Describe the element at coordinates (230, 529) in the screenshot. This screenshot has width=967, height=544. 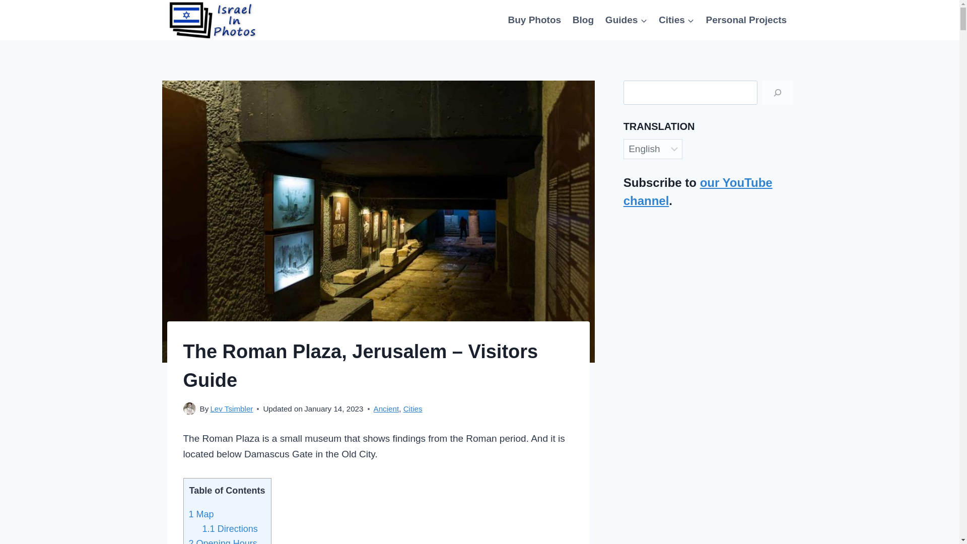
I see `1.1 Directions` at that location.